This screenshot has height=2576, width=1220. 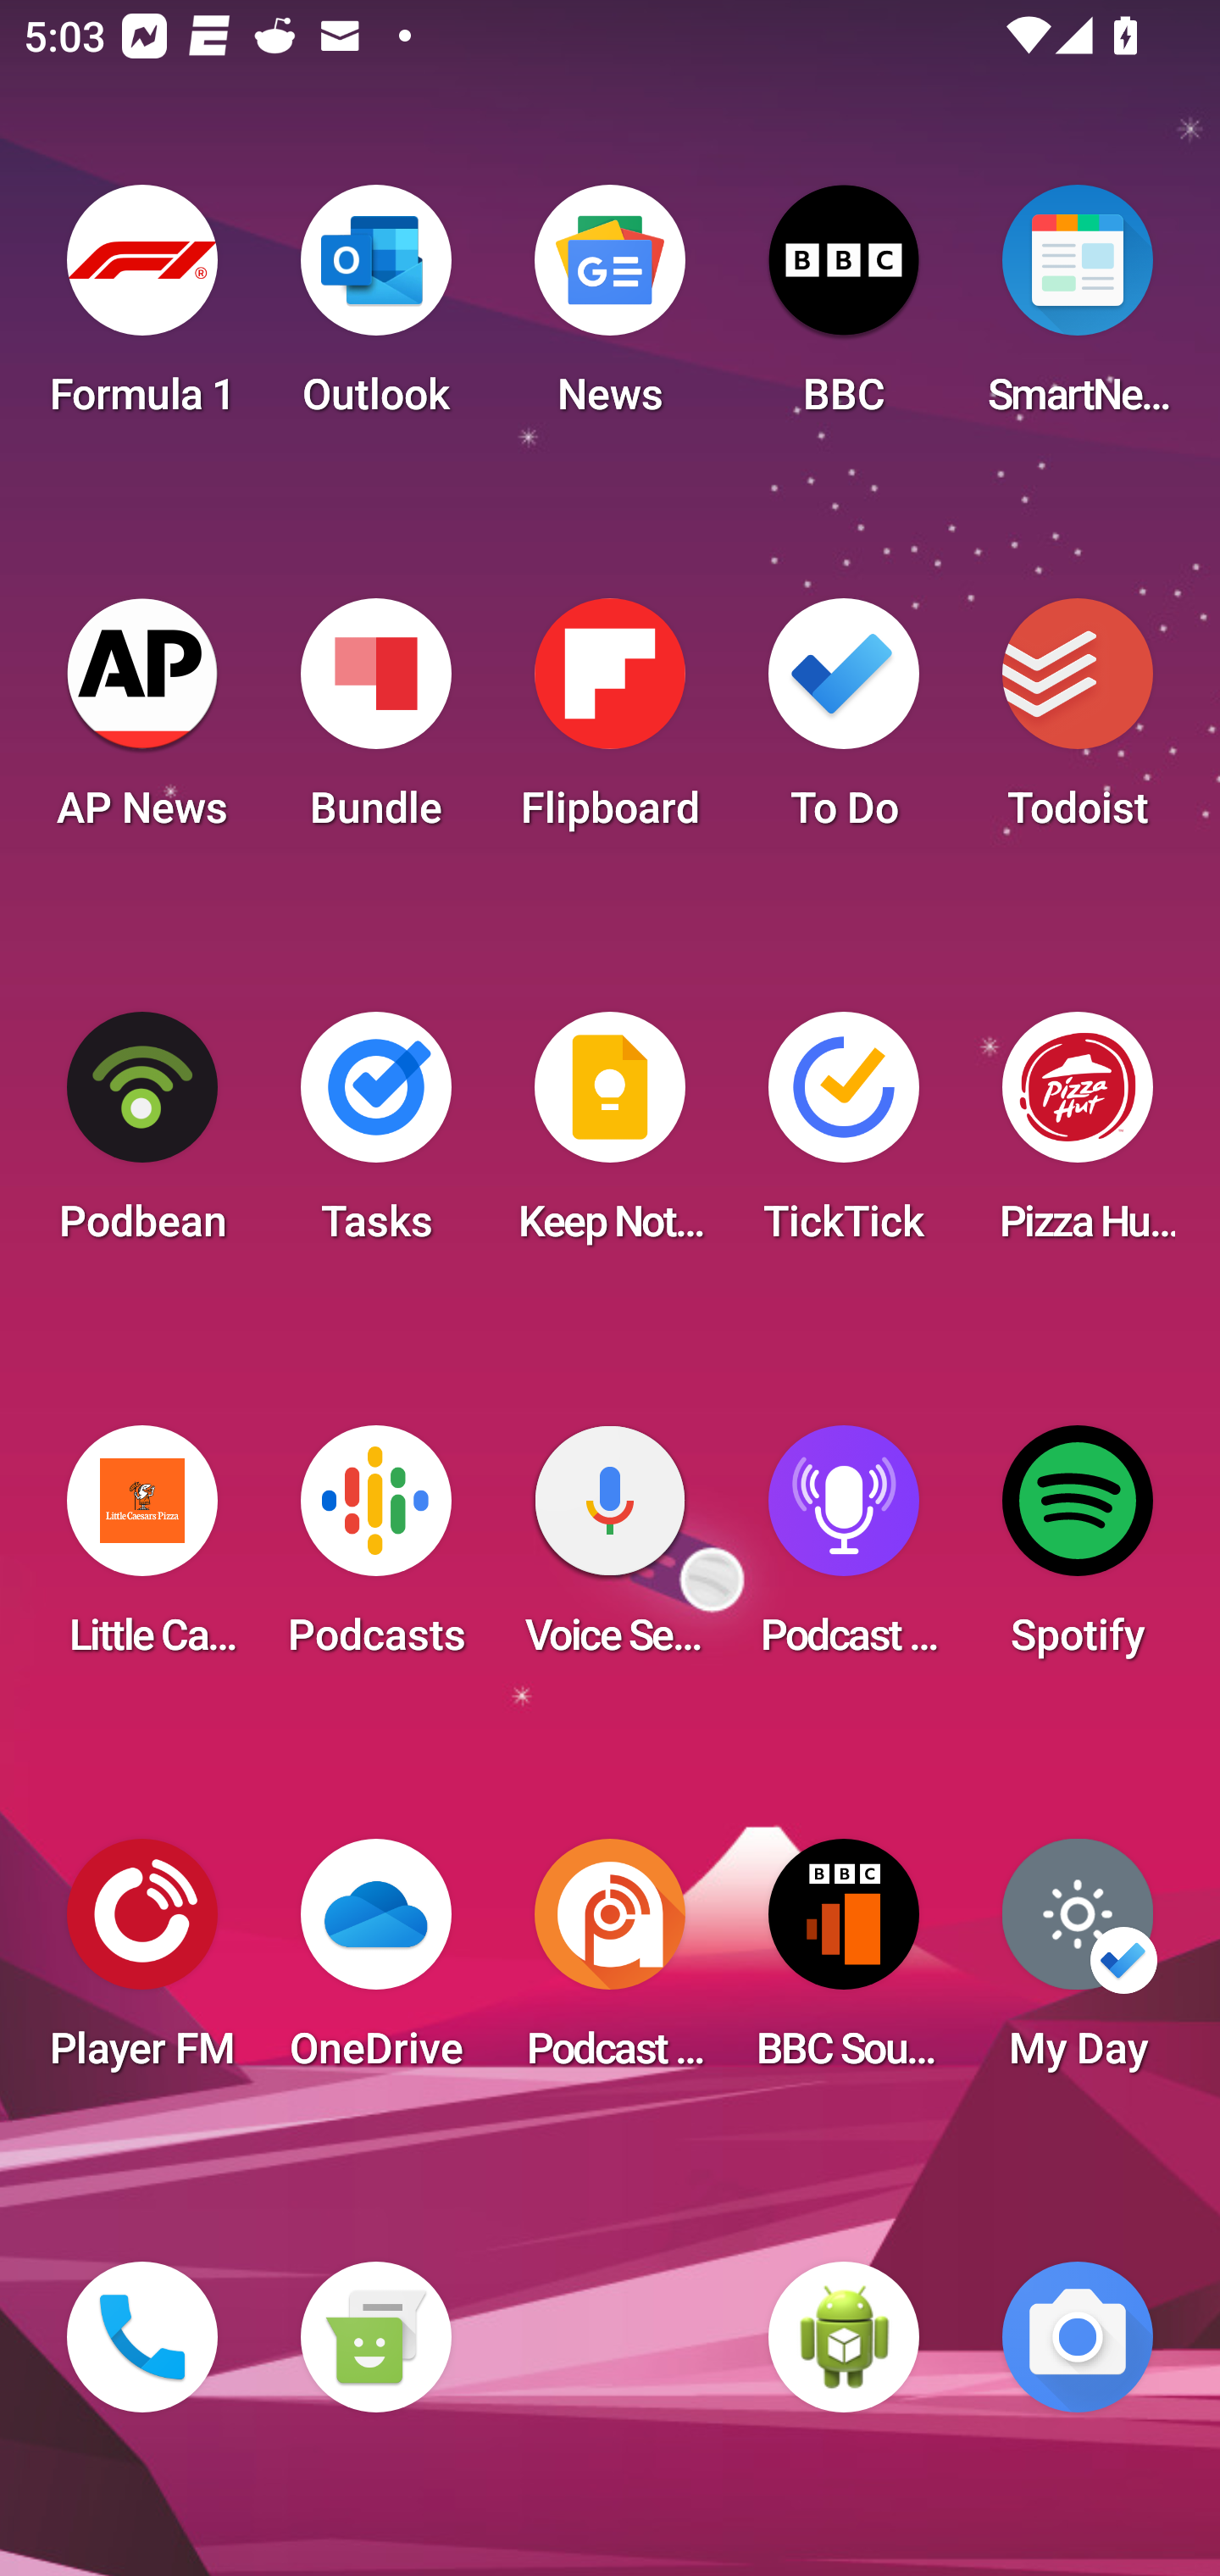 What do you see at coordinates (844, 310) in the screenshot?
I see `BBC` at bounding box center [844, 310].